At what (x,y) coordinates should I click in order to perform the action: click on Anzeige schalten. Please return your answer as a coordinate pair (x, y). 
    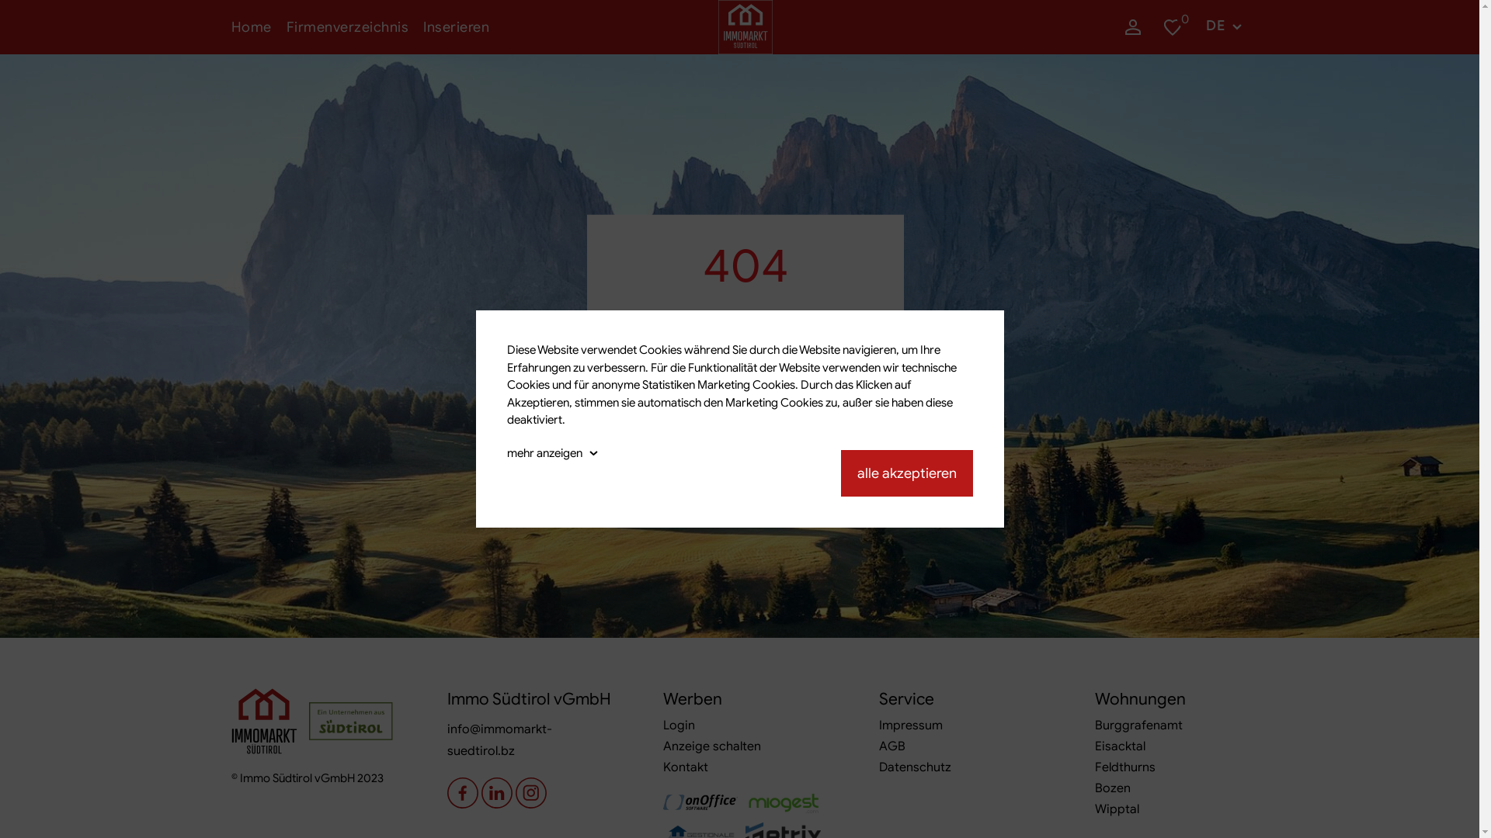
    Looking at the image, I should click on (711, 746).